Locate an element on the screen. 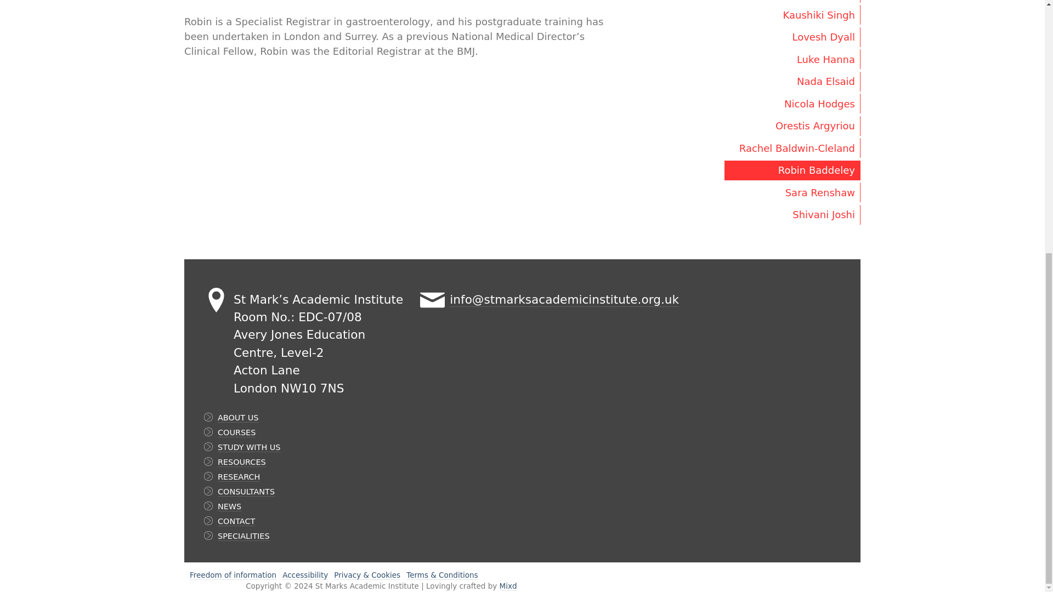 The height and width of the screenshot is (592, 1053). Lovesh Dyall is located at coordinates (792, 37).